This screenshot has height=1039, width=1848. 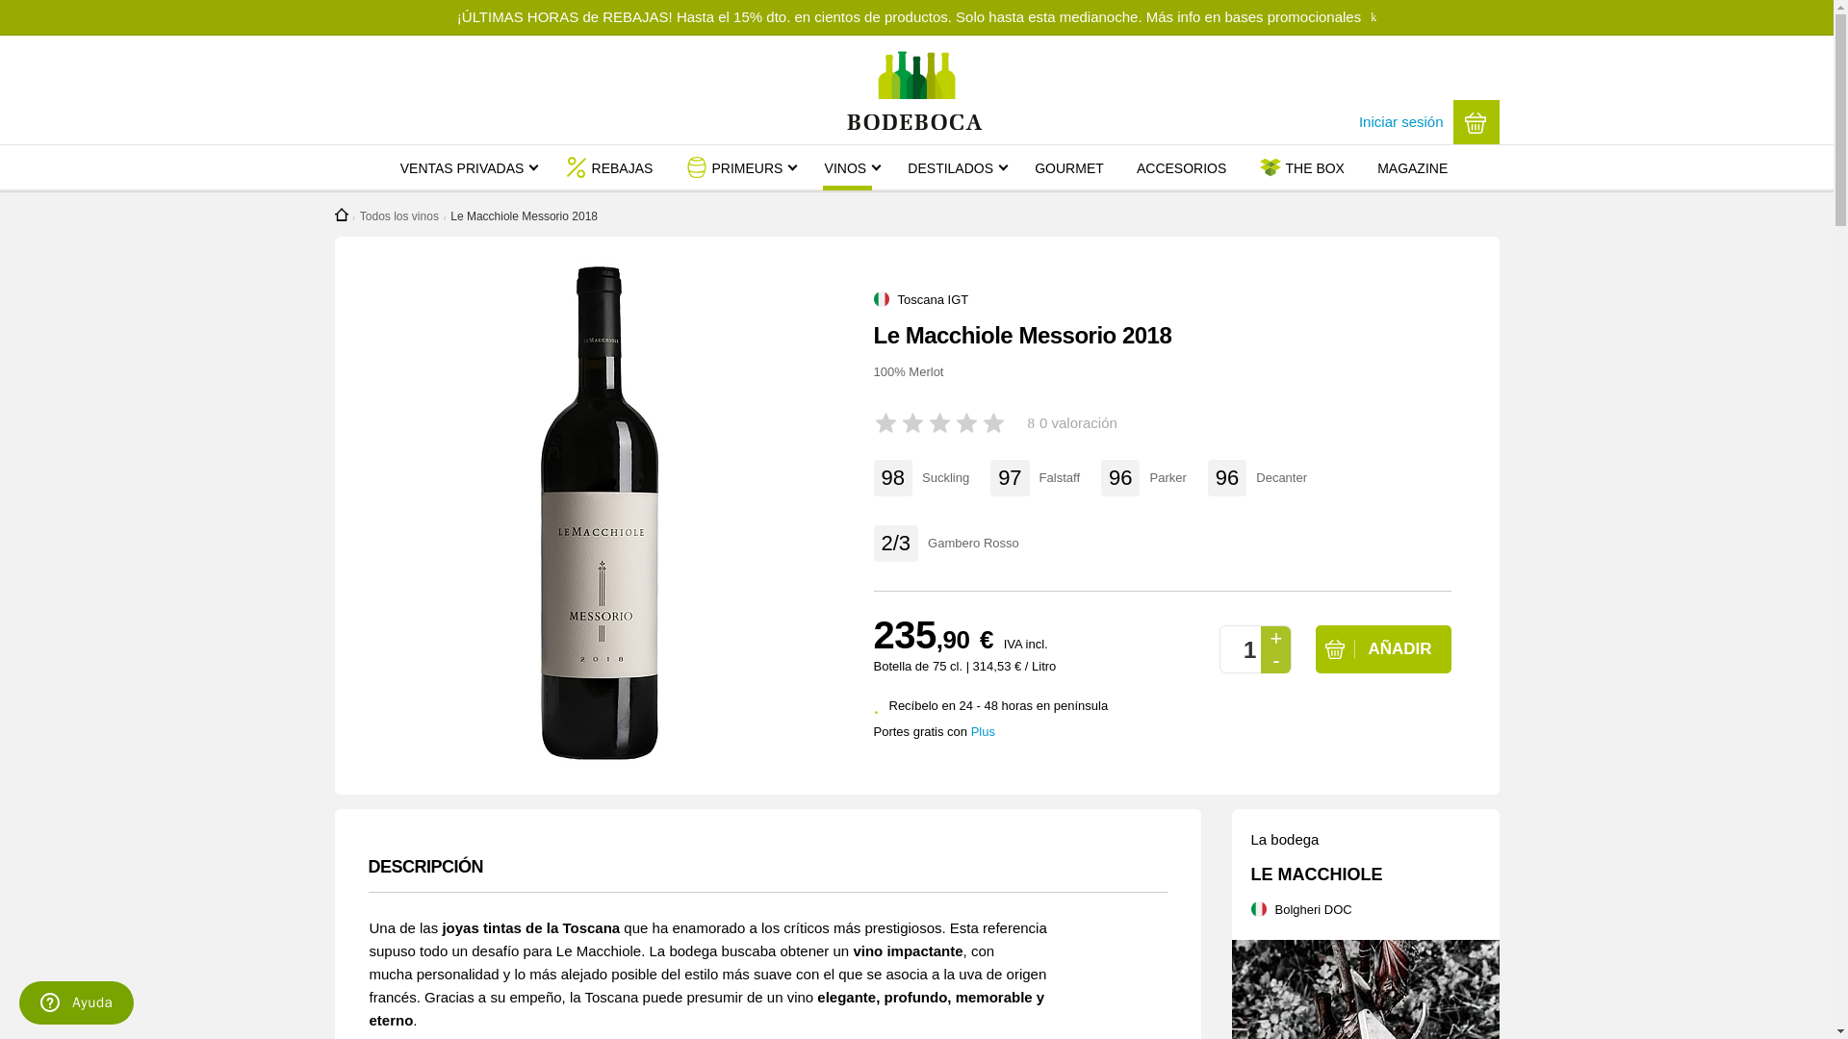 I want to click on GOURMET, so click(x=1068, y=167).